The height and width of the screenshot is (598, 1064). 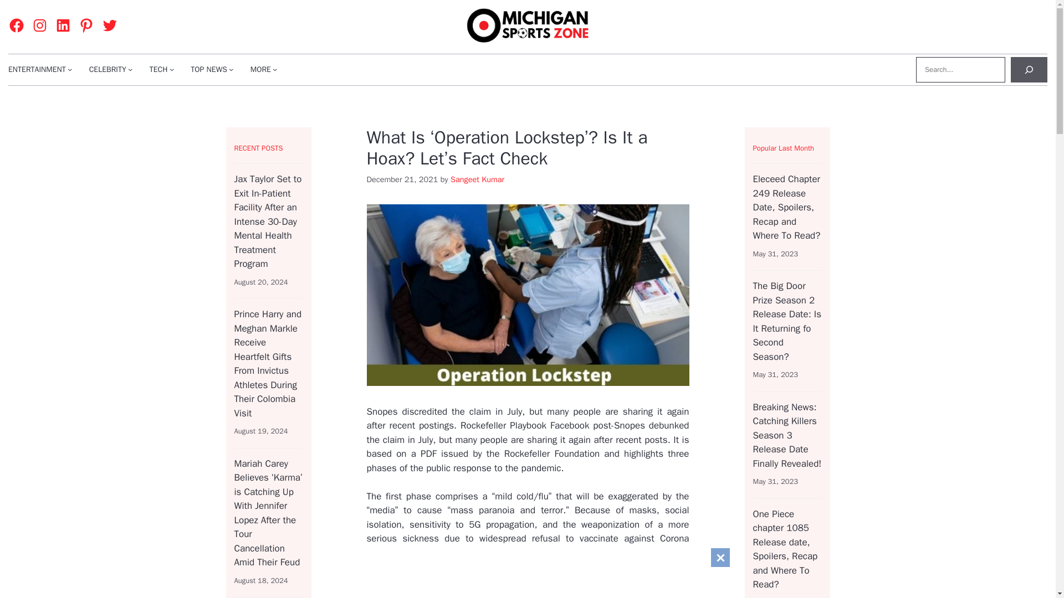 I want to click on Pinterest, so click(x=86, y=25).